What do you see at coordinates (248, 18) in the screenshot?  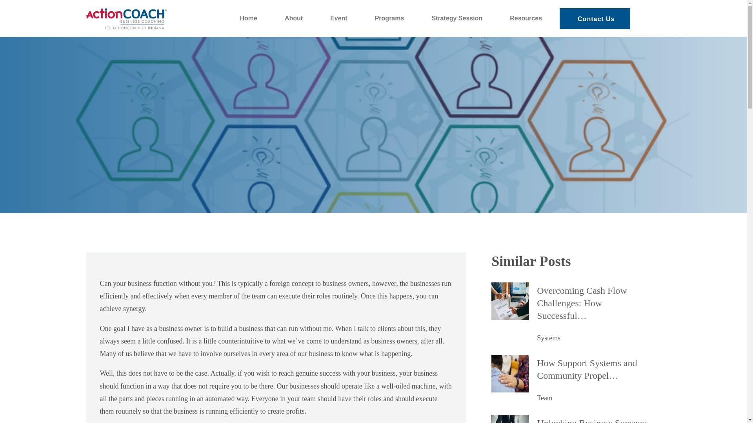 I see `Home` at bounding box center [248, 18].